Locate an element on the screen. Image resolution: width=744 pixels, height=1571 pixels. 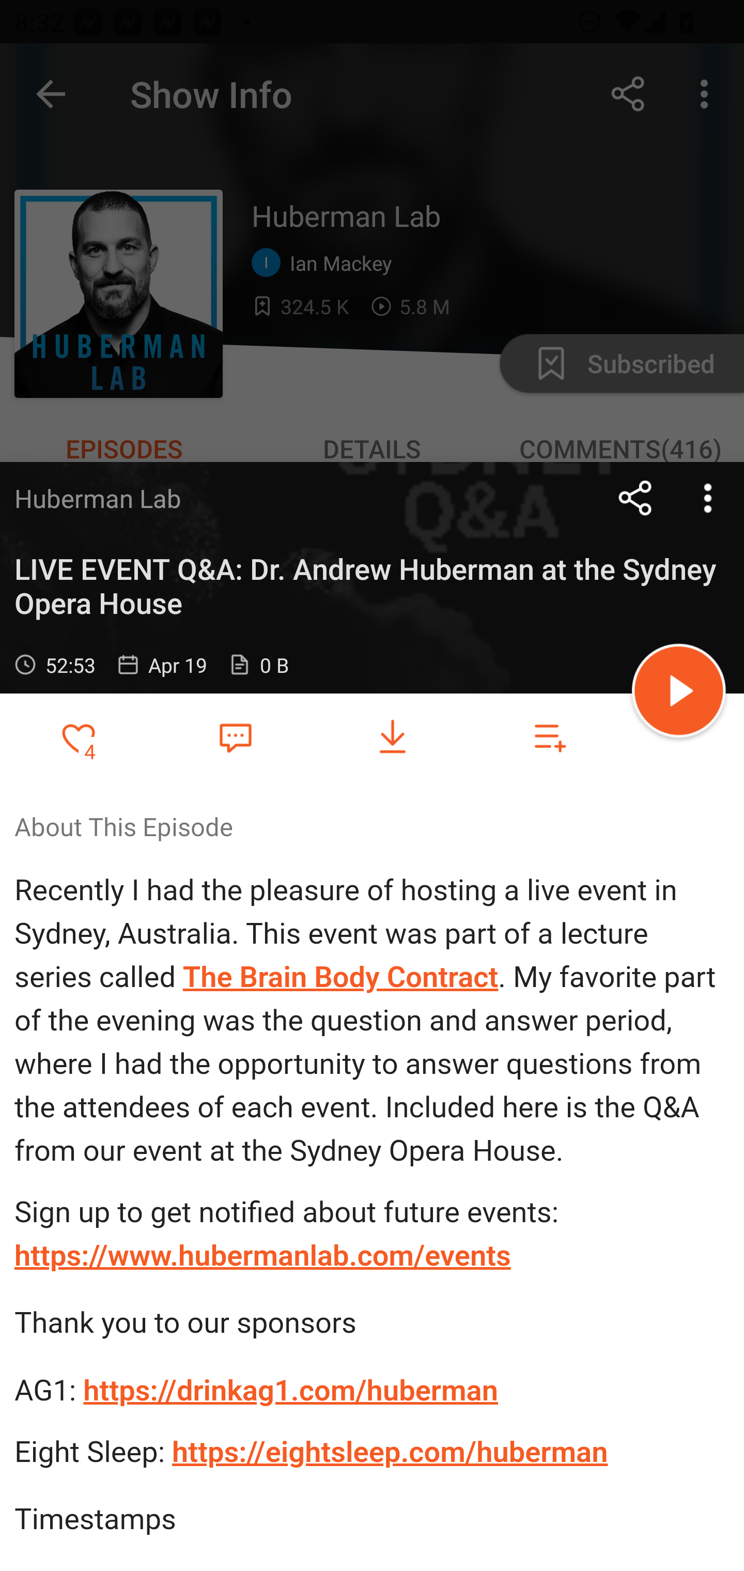
The Brain Body Contract is located at coordinates (340, 978).